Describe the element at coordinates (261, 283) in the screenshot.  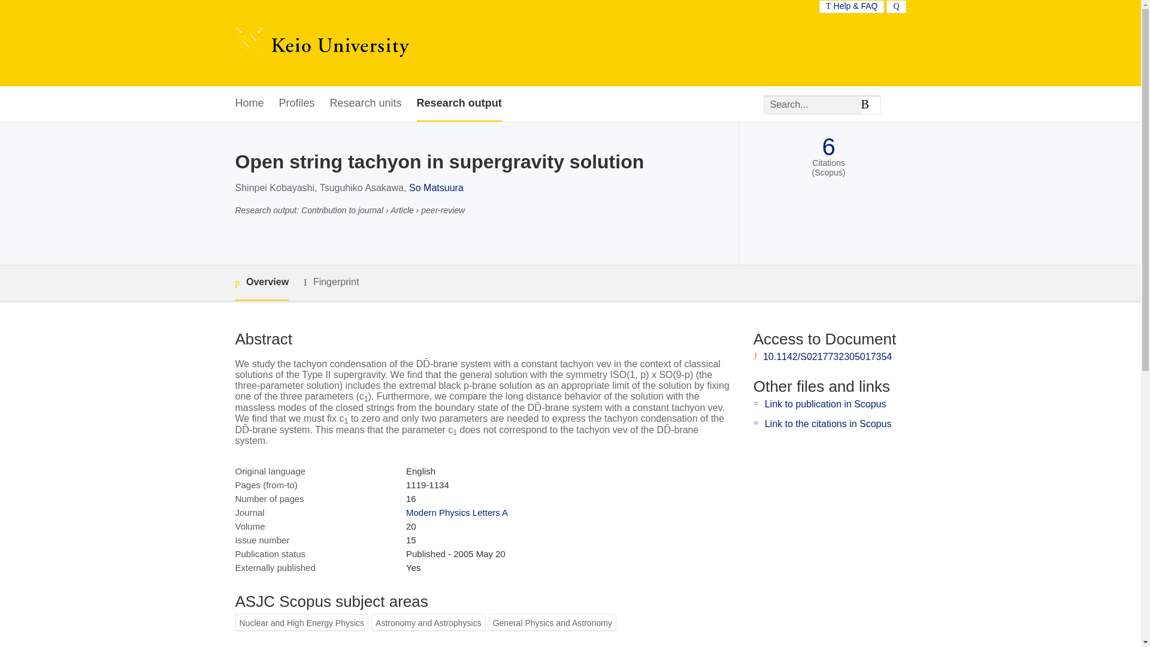
I see `Overview` at that location.